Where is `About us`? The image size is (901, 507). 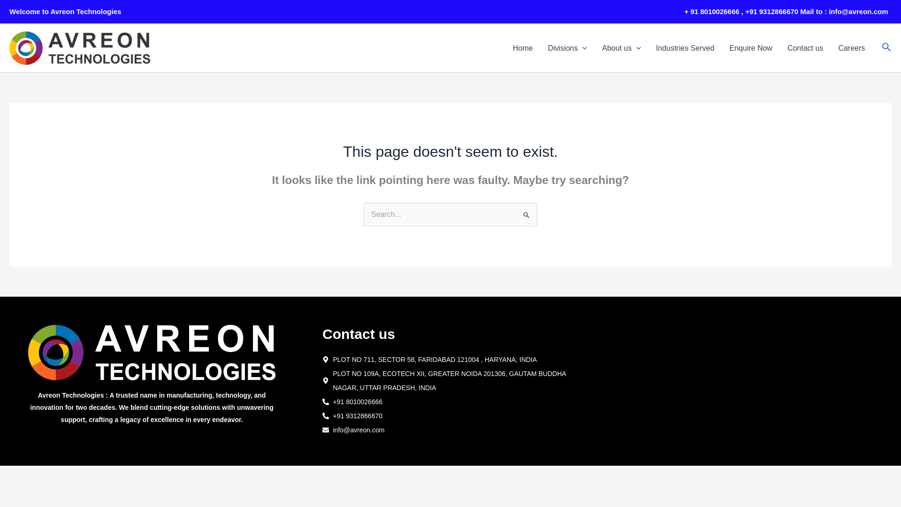 About us is located at coordinates (621, 47).